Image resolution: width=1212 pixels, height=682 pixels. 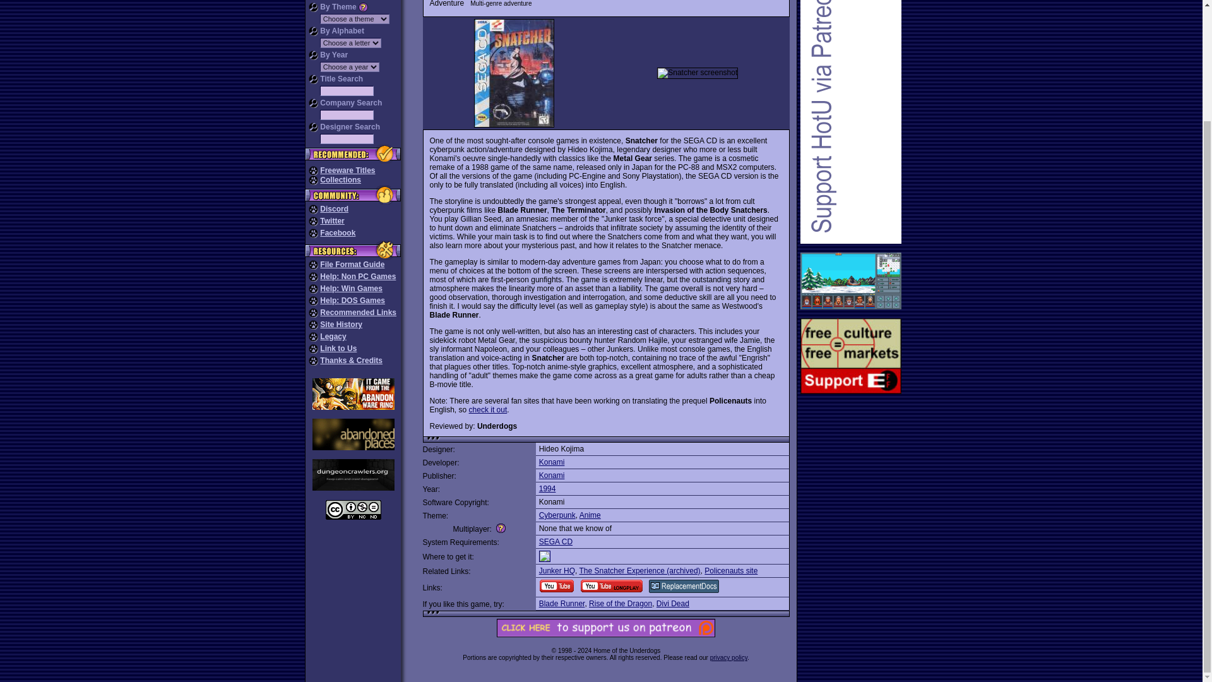 I want to click on Recommended Links, so click(x=357, y=313).